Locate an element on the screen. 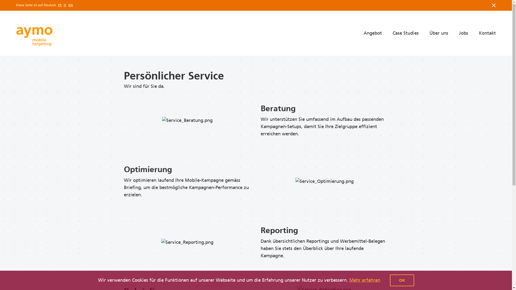 The image size is (516, 290). EN is located at coordinates (71, 5).